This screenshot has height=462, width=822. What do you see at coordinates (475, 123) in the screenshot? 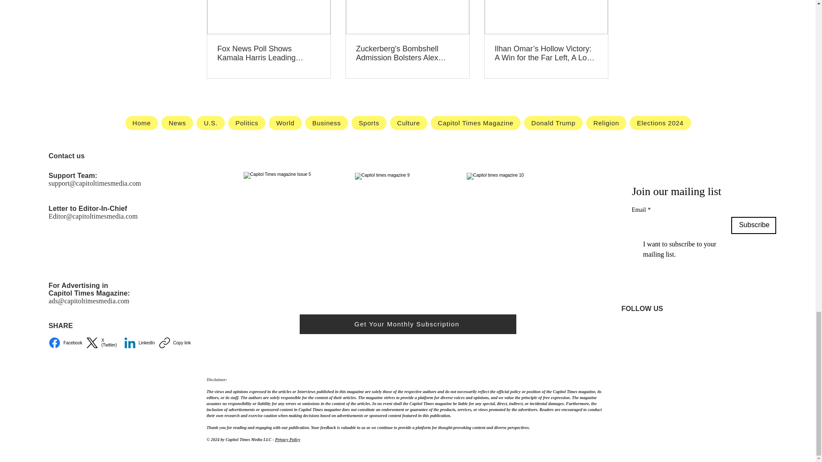
I see `Capitol Times Magazine` at bounding box center [475, 123].